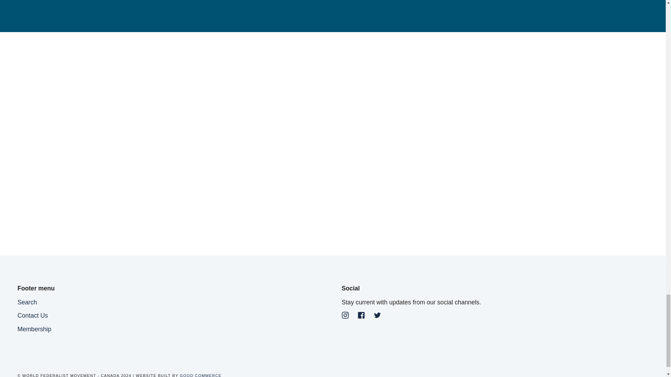 This screenshot has width=671, height=377. Describe the element at coordinates (377, 315) in the screenshot. I see `World Federalist Movement - Canada on Twitter` at that location.